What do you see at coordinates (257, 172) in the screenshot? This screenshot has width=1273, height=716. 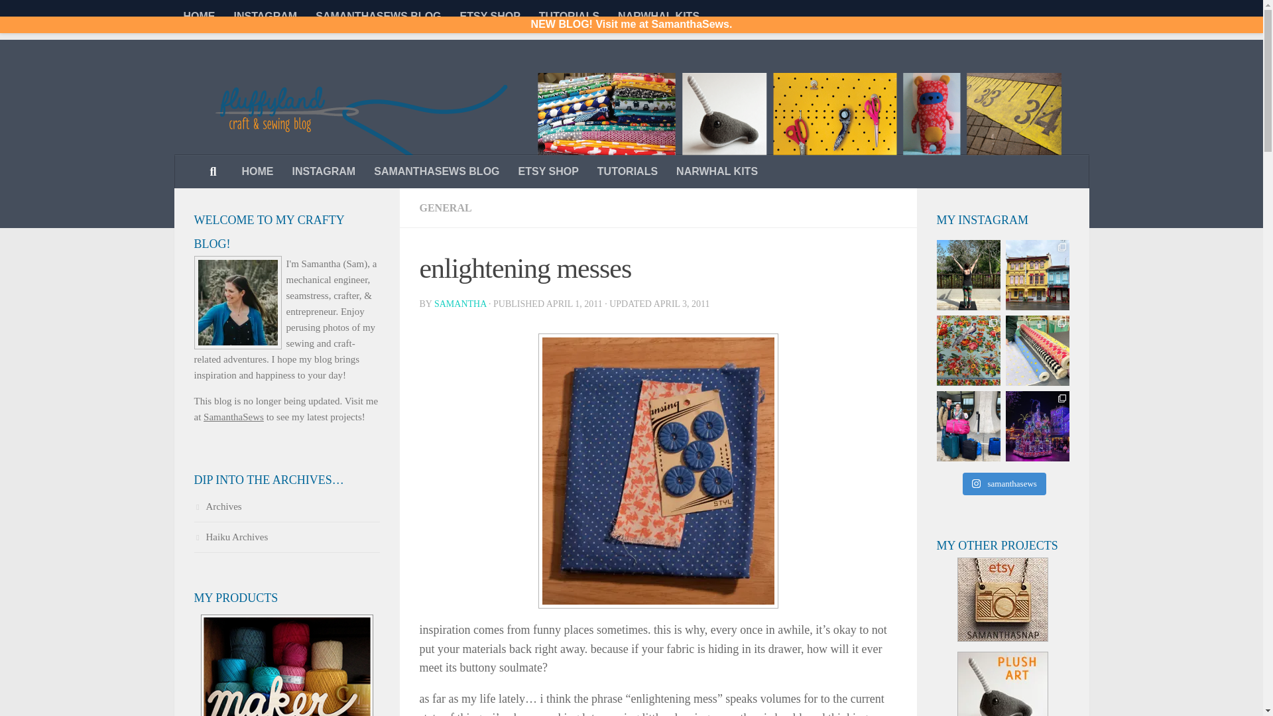 I see `HOME` at bounding box center [257, 172].